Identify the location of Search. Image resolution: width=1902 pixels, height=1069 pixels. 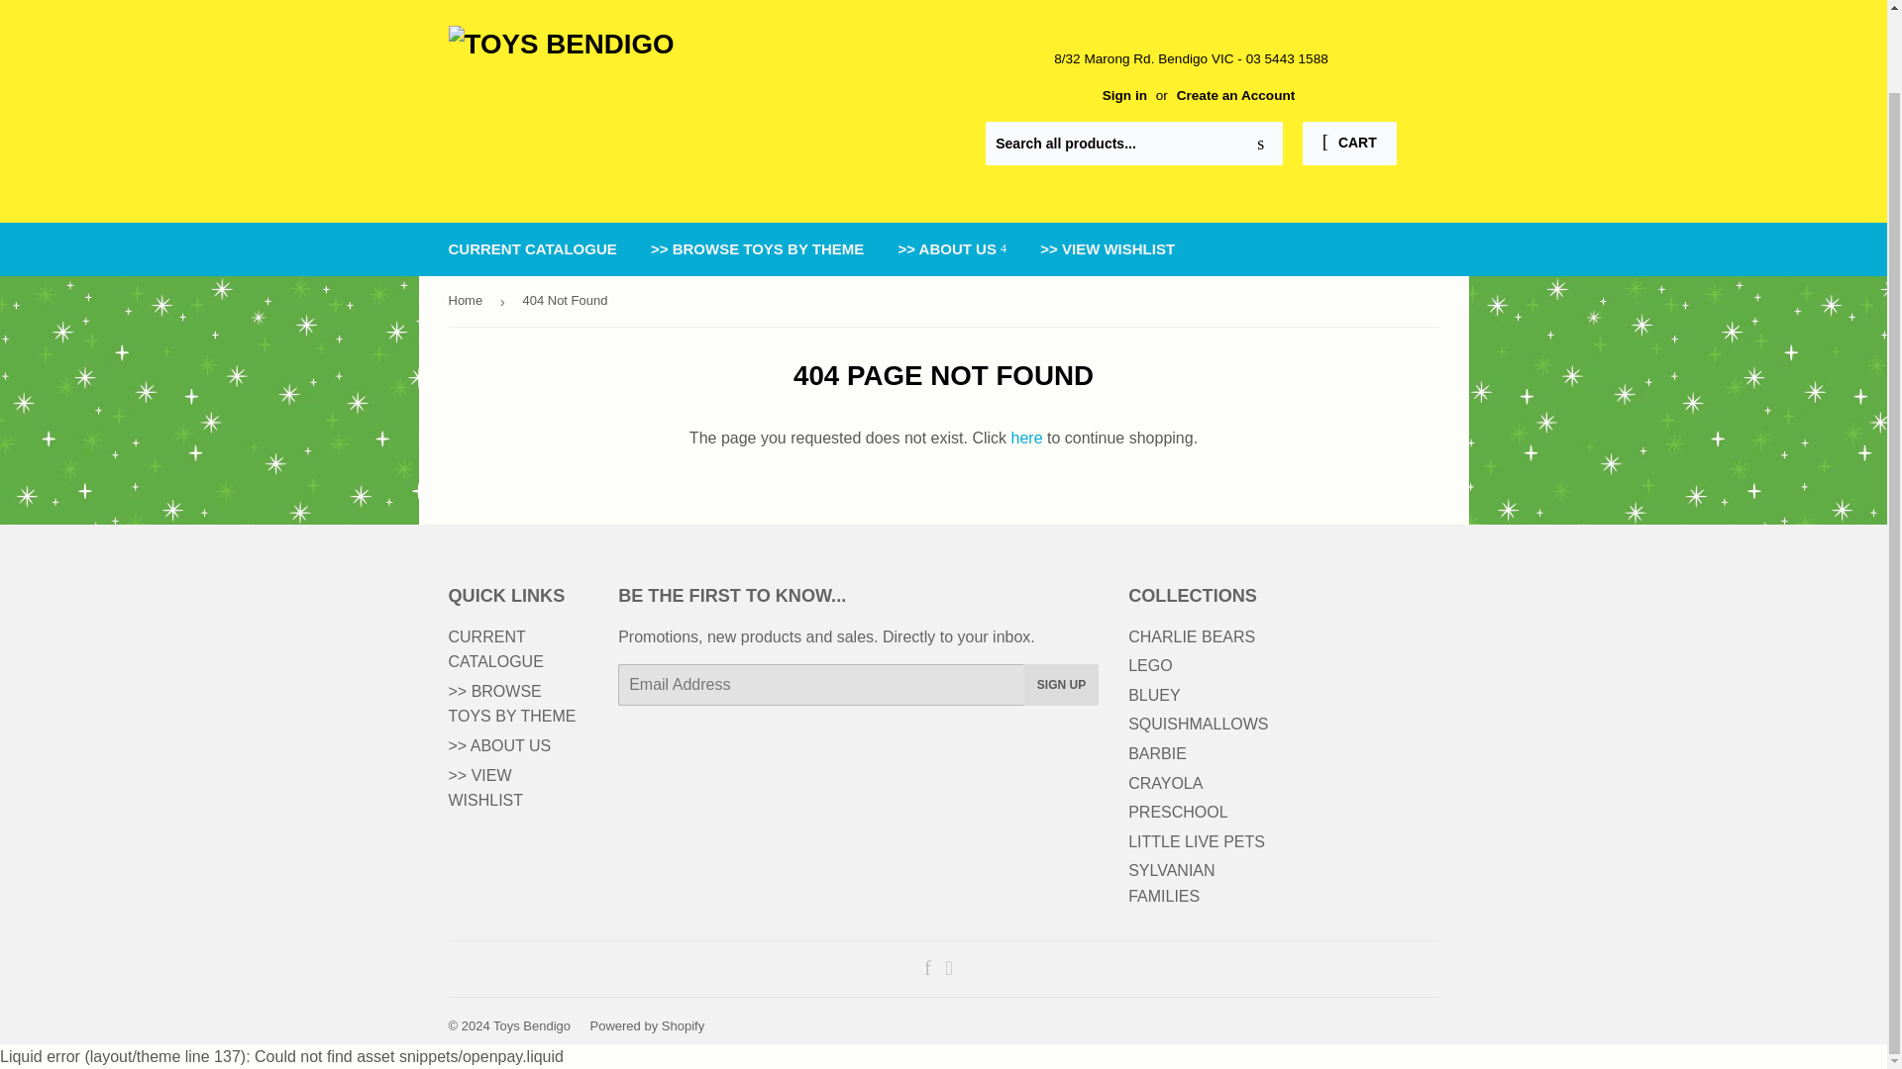
(1260, 145).